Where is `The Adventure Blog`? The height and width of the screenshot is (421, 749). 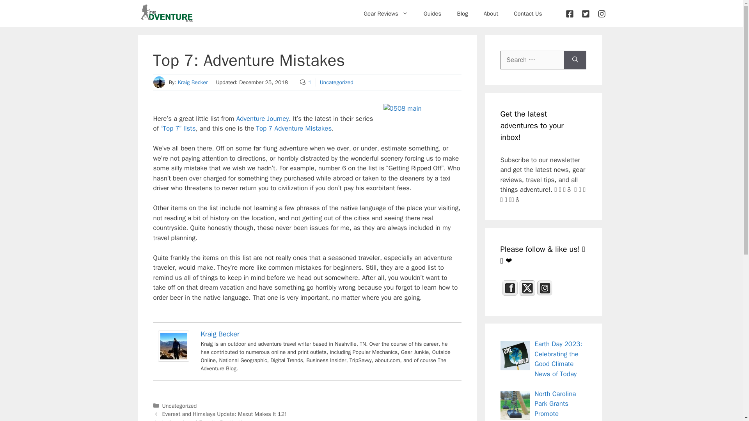 The Adventure Blog is located at coordinates (166, 14).